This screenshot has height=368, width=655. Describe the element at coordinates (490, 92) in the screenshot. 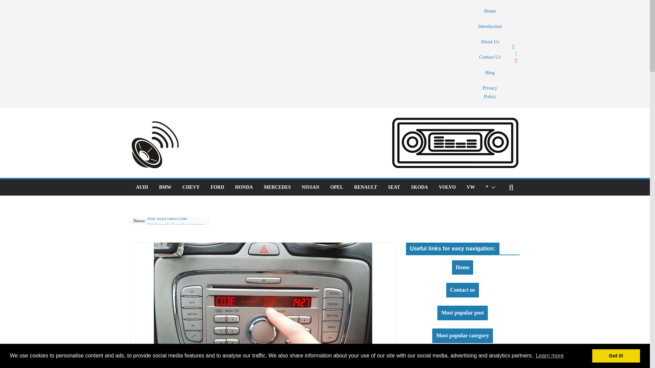

I see `Privacy Policy` at that location.